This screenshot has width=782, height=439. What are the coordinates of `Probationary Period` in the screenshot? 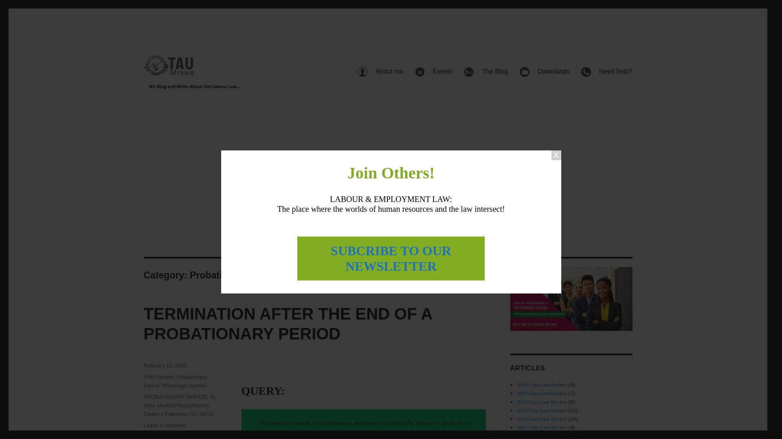 It's located at (175, 381).